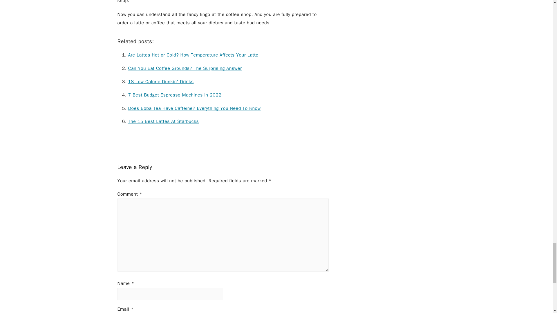 The height and width of the screenshot is (313, 557). Describe the element at coordinates (193, 55) in the screenshot. I see `Are Lattes Hot or Cold? How Temperature Affects Your Latte` at that location.